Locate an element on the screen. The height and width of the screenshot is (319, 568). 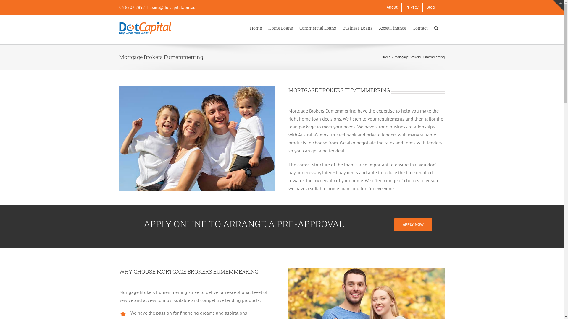
Privacy is located at coordinates (412, 7).